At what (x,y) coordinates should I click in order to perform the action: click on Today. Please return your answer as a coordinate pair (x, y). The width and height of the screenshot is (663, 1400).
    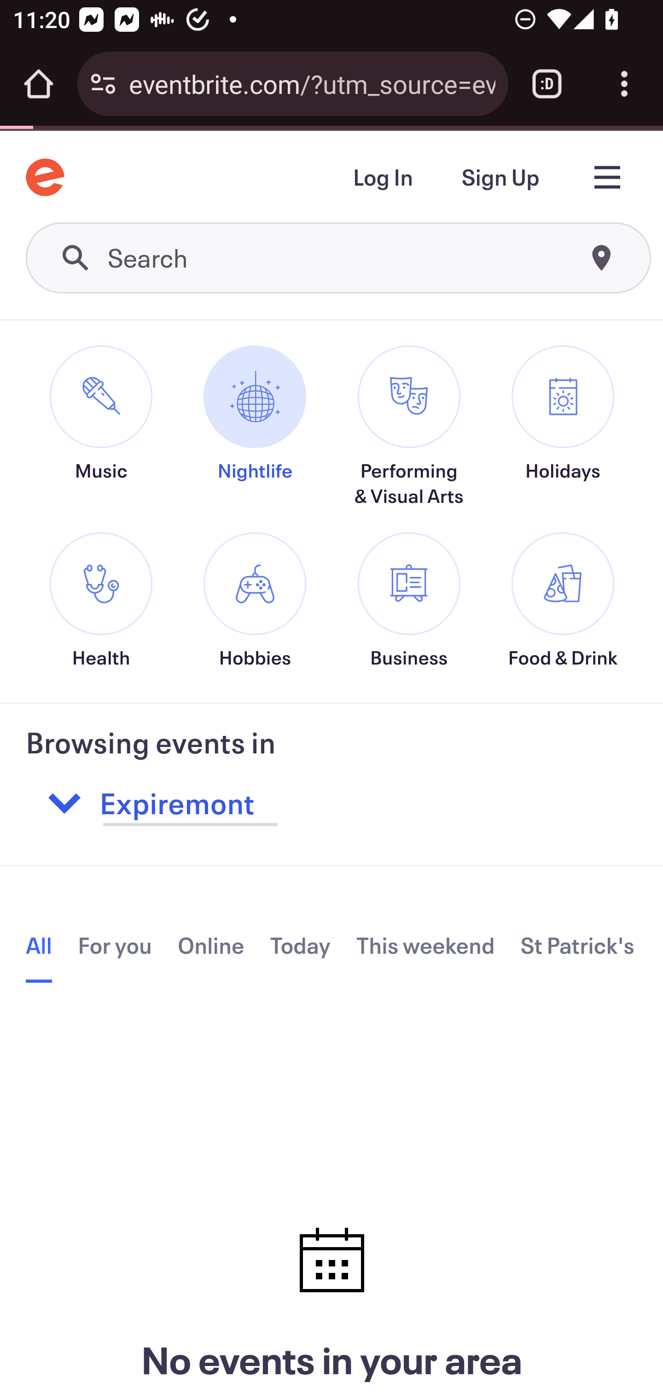
    Looking at the image, I should click on (300, 947).